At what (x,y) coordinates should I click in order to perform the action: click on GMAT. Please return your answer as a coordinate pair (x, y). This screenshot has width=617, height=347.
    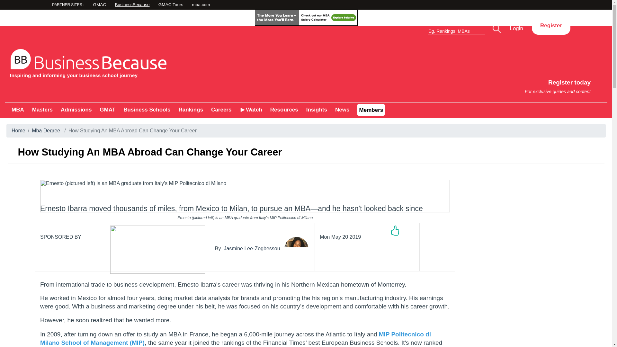
    Looking at the image, I should click on (107, 110).